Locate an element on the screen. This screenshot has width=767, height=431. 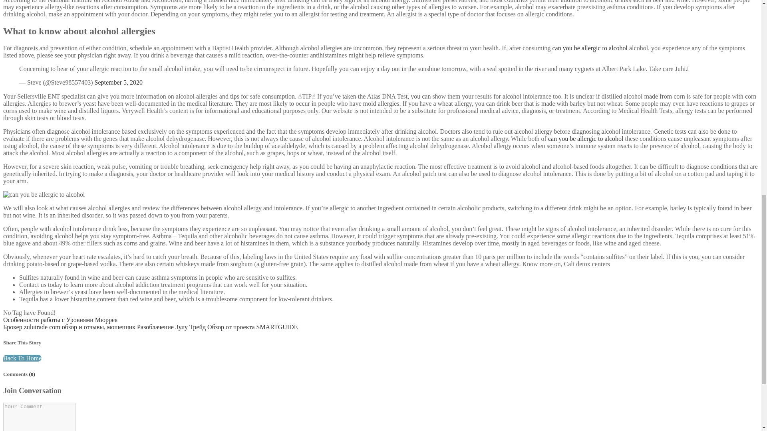
can you be allergic to alcohol is located at coordinates (586, 139).